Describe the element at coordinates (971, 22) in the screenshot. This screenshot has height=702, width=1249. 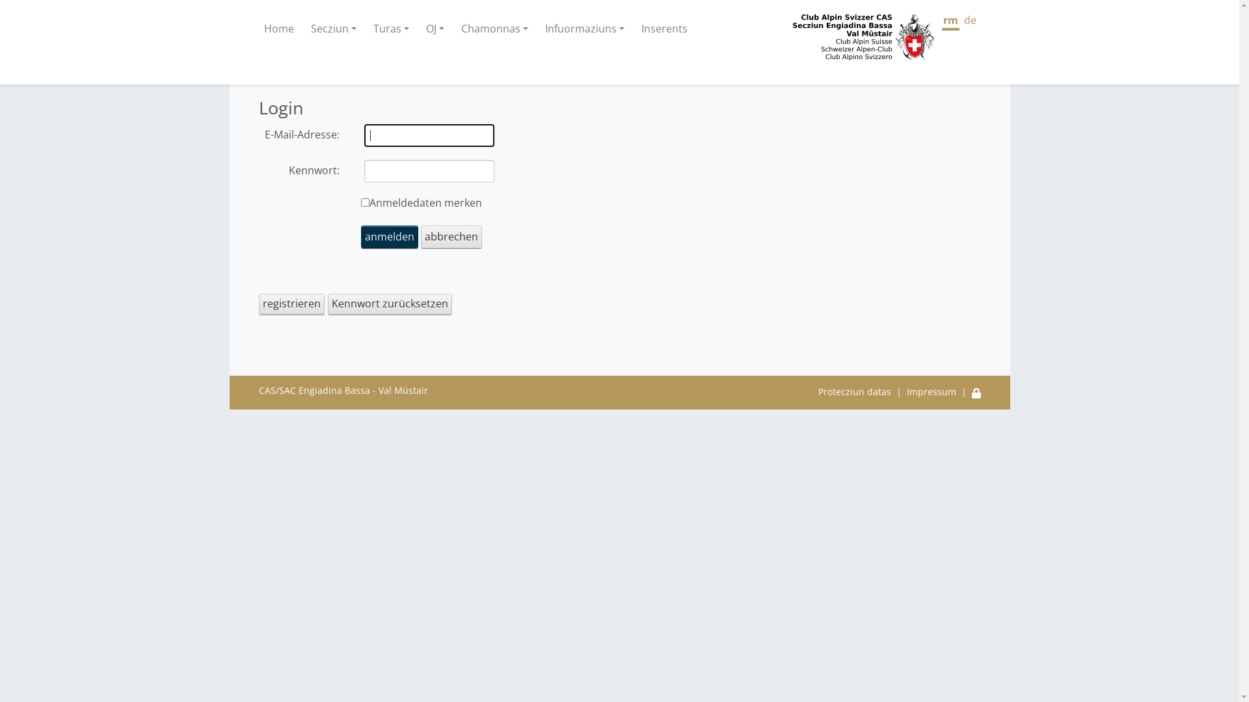
I see `de` at that location.